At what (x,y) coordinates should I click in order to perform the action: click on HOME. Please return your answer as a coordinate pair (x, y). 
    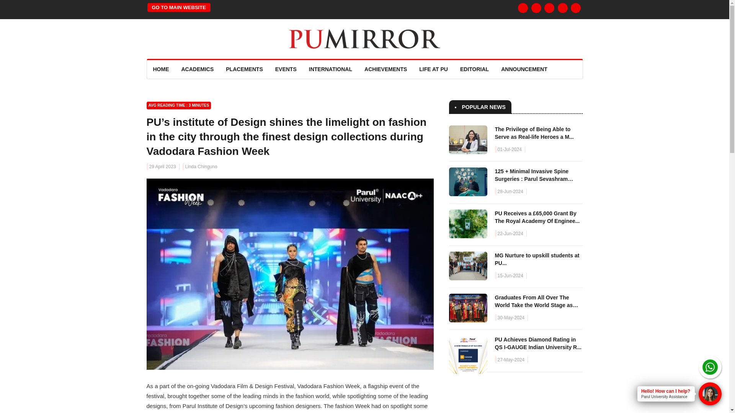
    Looking at the image, I should click on (161, 69).